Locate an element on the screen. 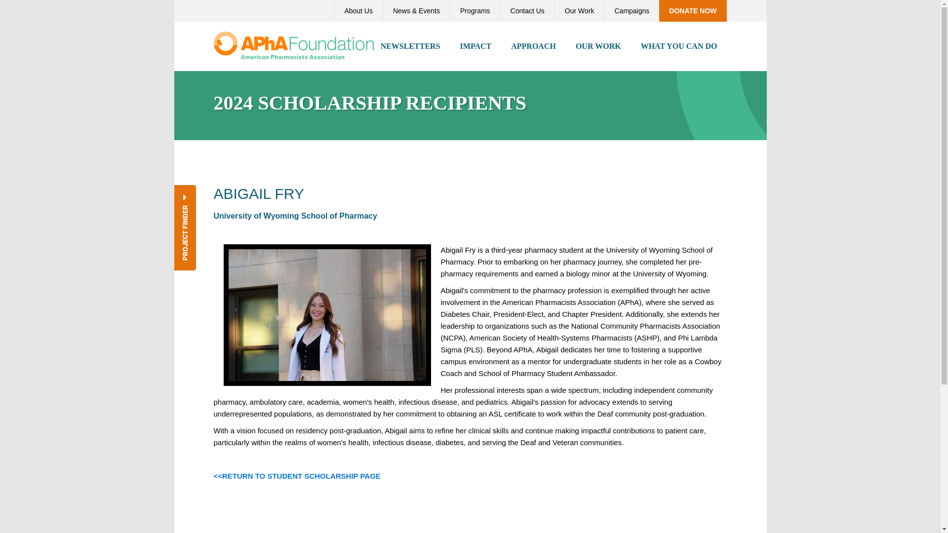 The width and height of the screenshot is (948, 533). Contact Us is located at coordinates (527, 11).